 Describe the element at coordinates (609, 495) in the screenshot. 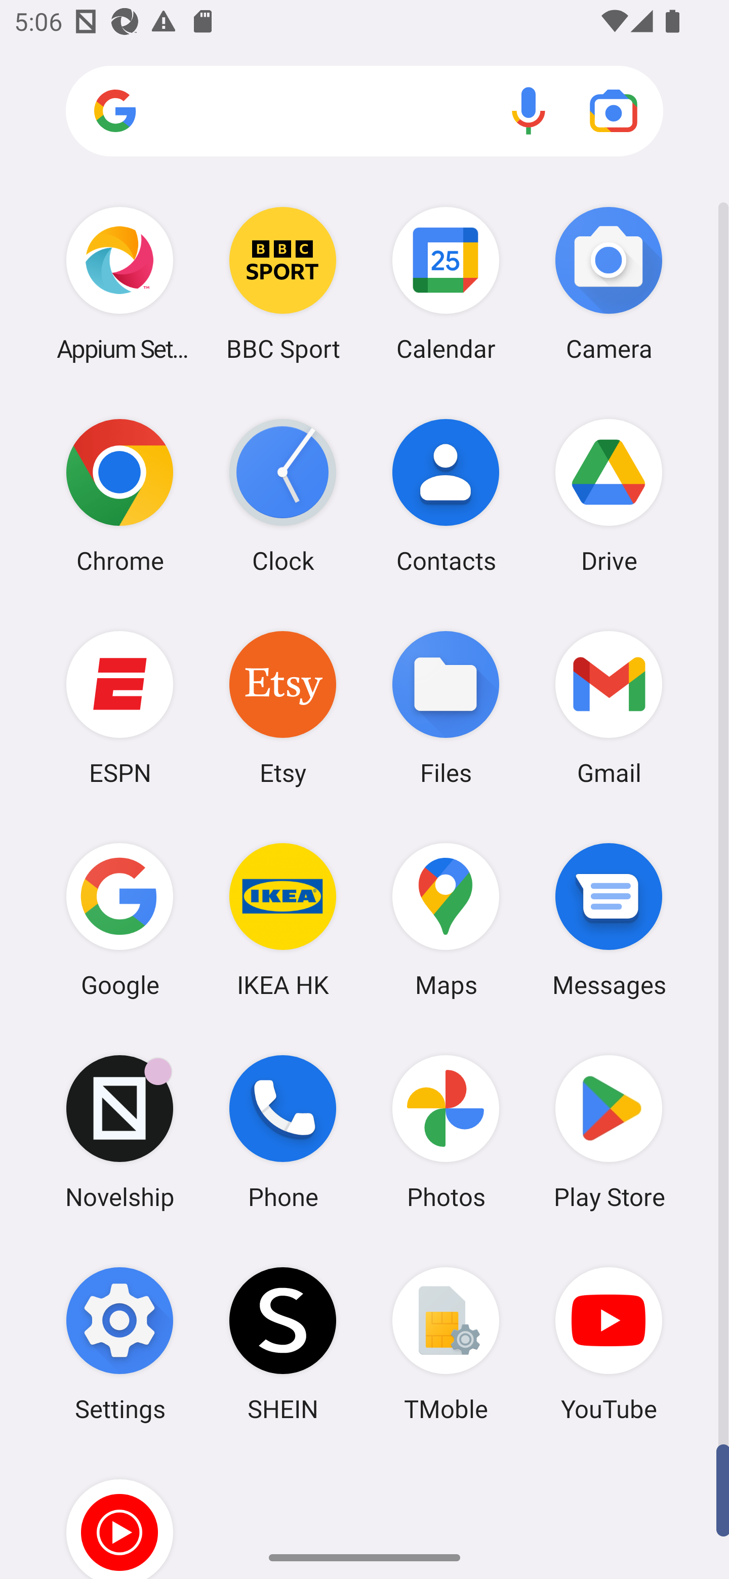

I see `Drive` at that location.